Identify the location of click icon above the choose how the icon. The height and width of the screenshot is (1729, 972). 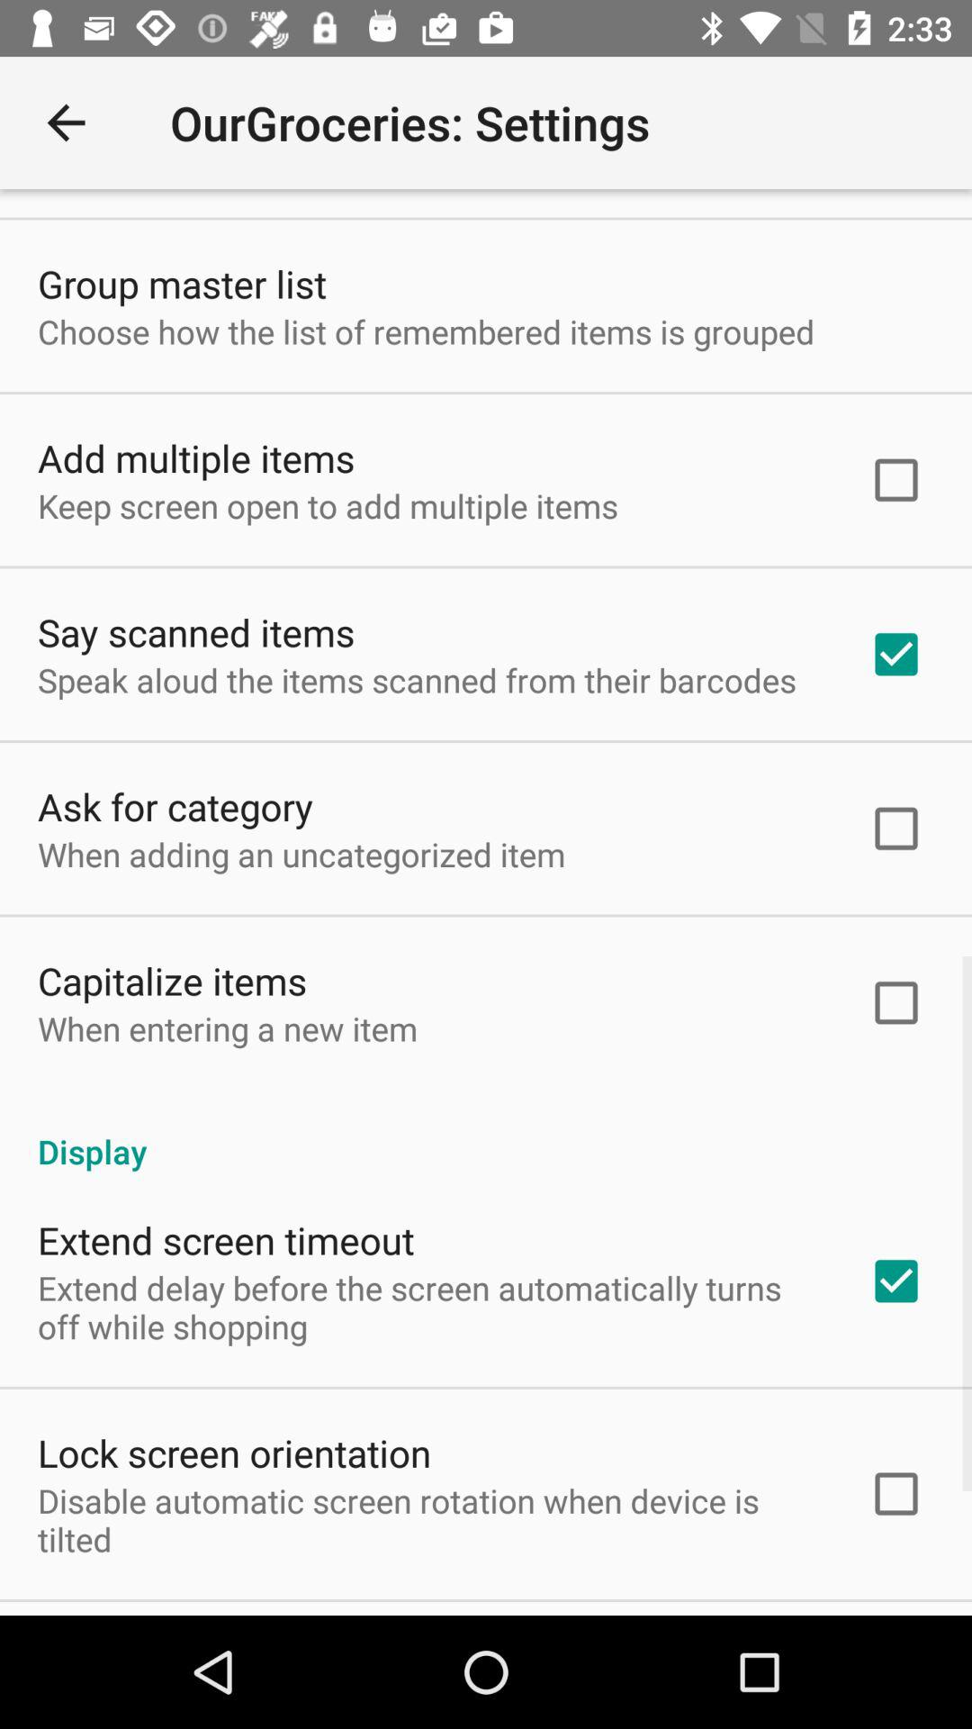
(182, 283).